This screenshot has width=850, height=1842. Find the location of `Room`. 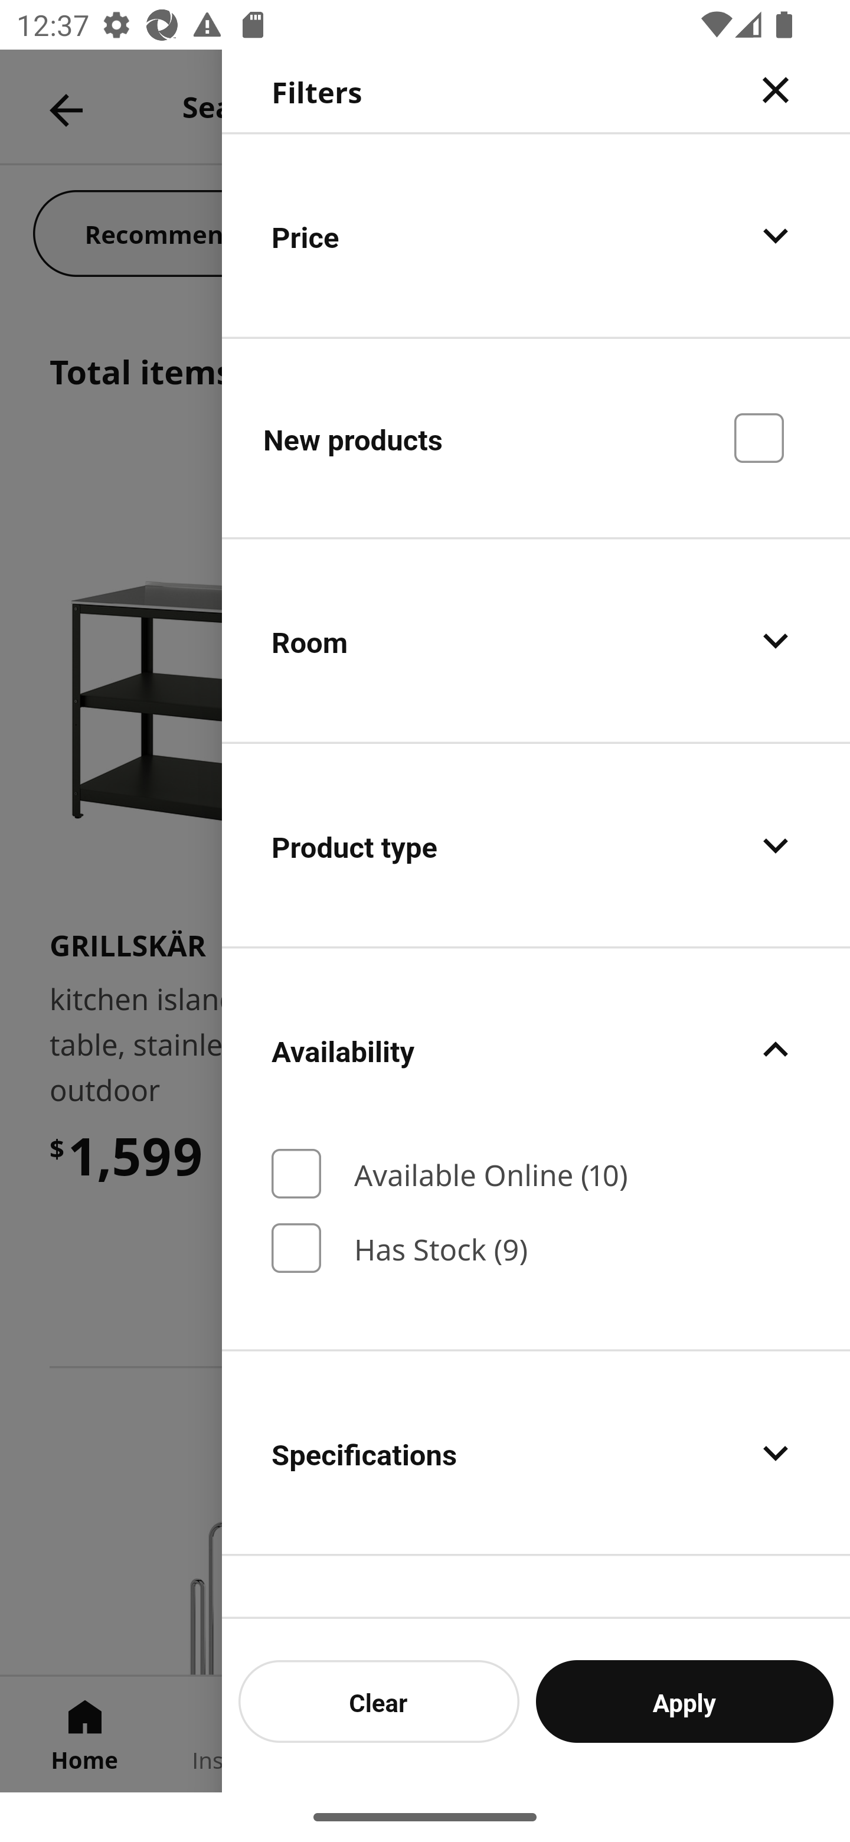

Room is located at coordinates (536, 641).